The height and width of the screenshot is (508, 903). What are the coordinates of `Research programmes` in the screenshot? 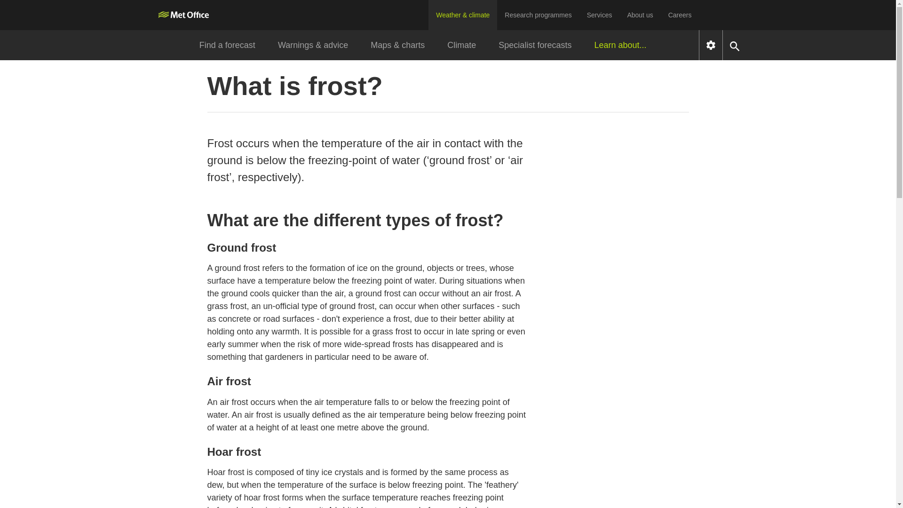 It's located at (538, 15).